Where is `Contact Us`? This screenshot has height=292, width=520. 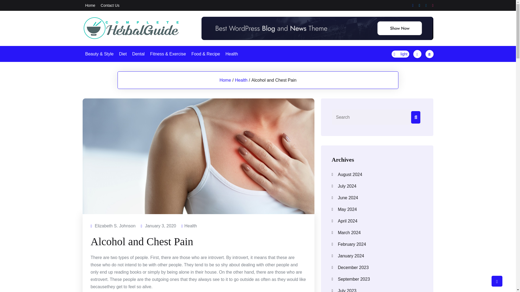
Contact Us is located at coordinates (110, 5).